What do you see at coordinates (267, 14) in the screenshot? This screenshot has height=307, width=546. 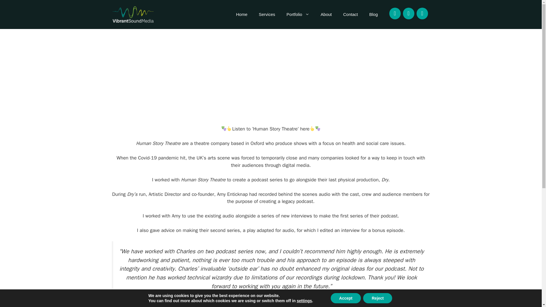 I see `Services` at bounding box center [267, 14].